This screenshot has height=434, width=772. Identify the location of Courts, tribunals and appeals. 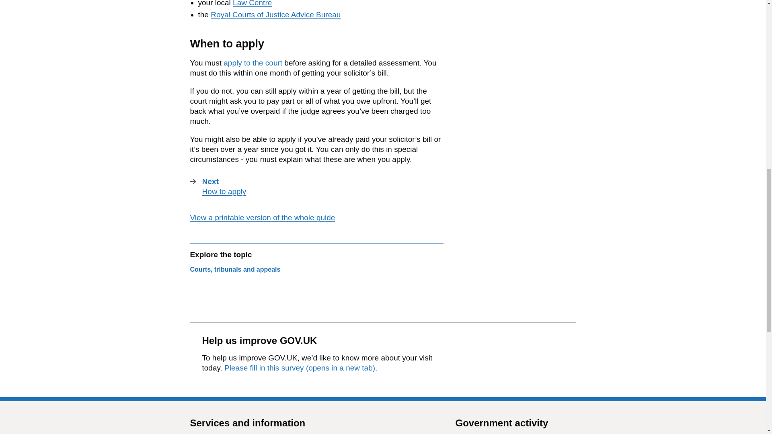
(275, 14).